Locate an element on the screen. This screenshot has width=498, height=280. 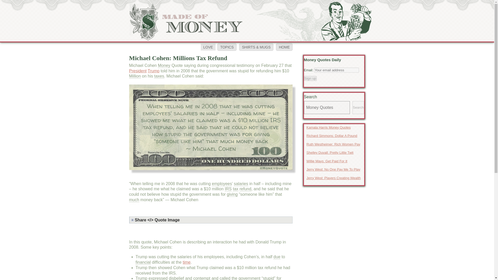
employees is located at coordinates (222, 184).